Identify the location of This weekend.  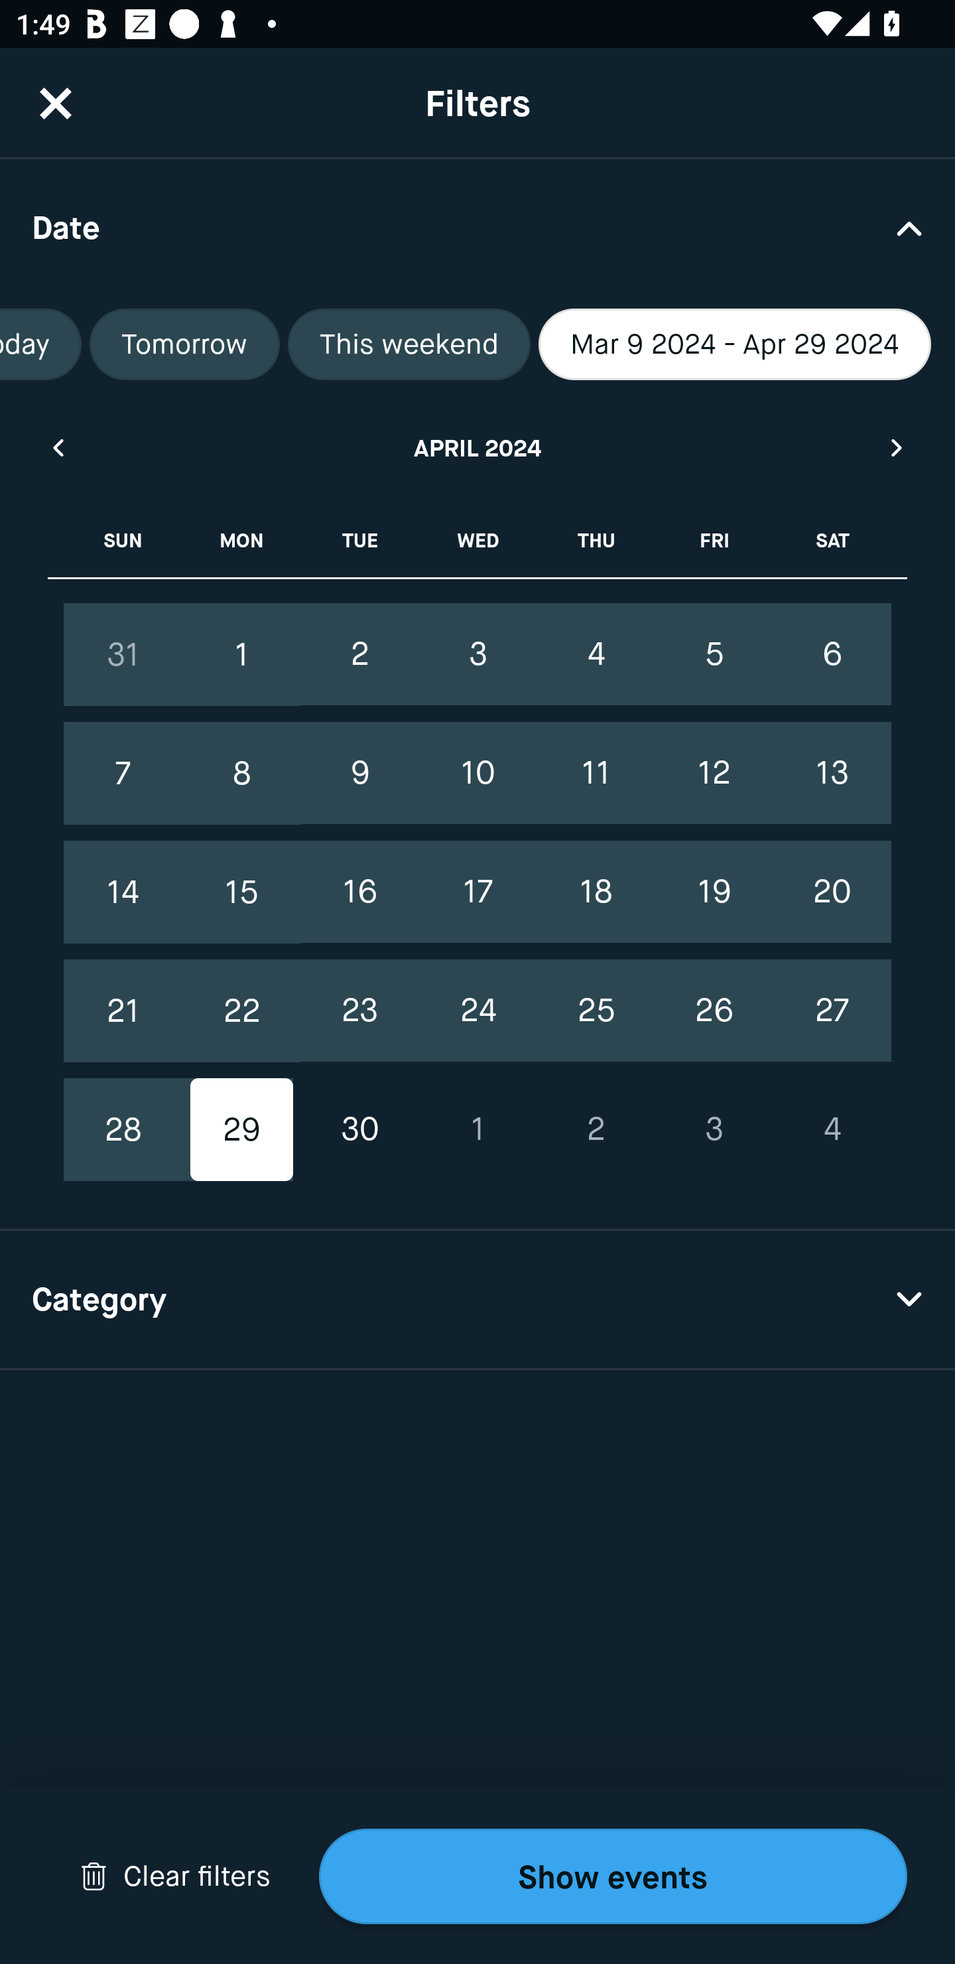
(409, 344).